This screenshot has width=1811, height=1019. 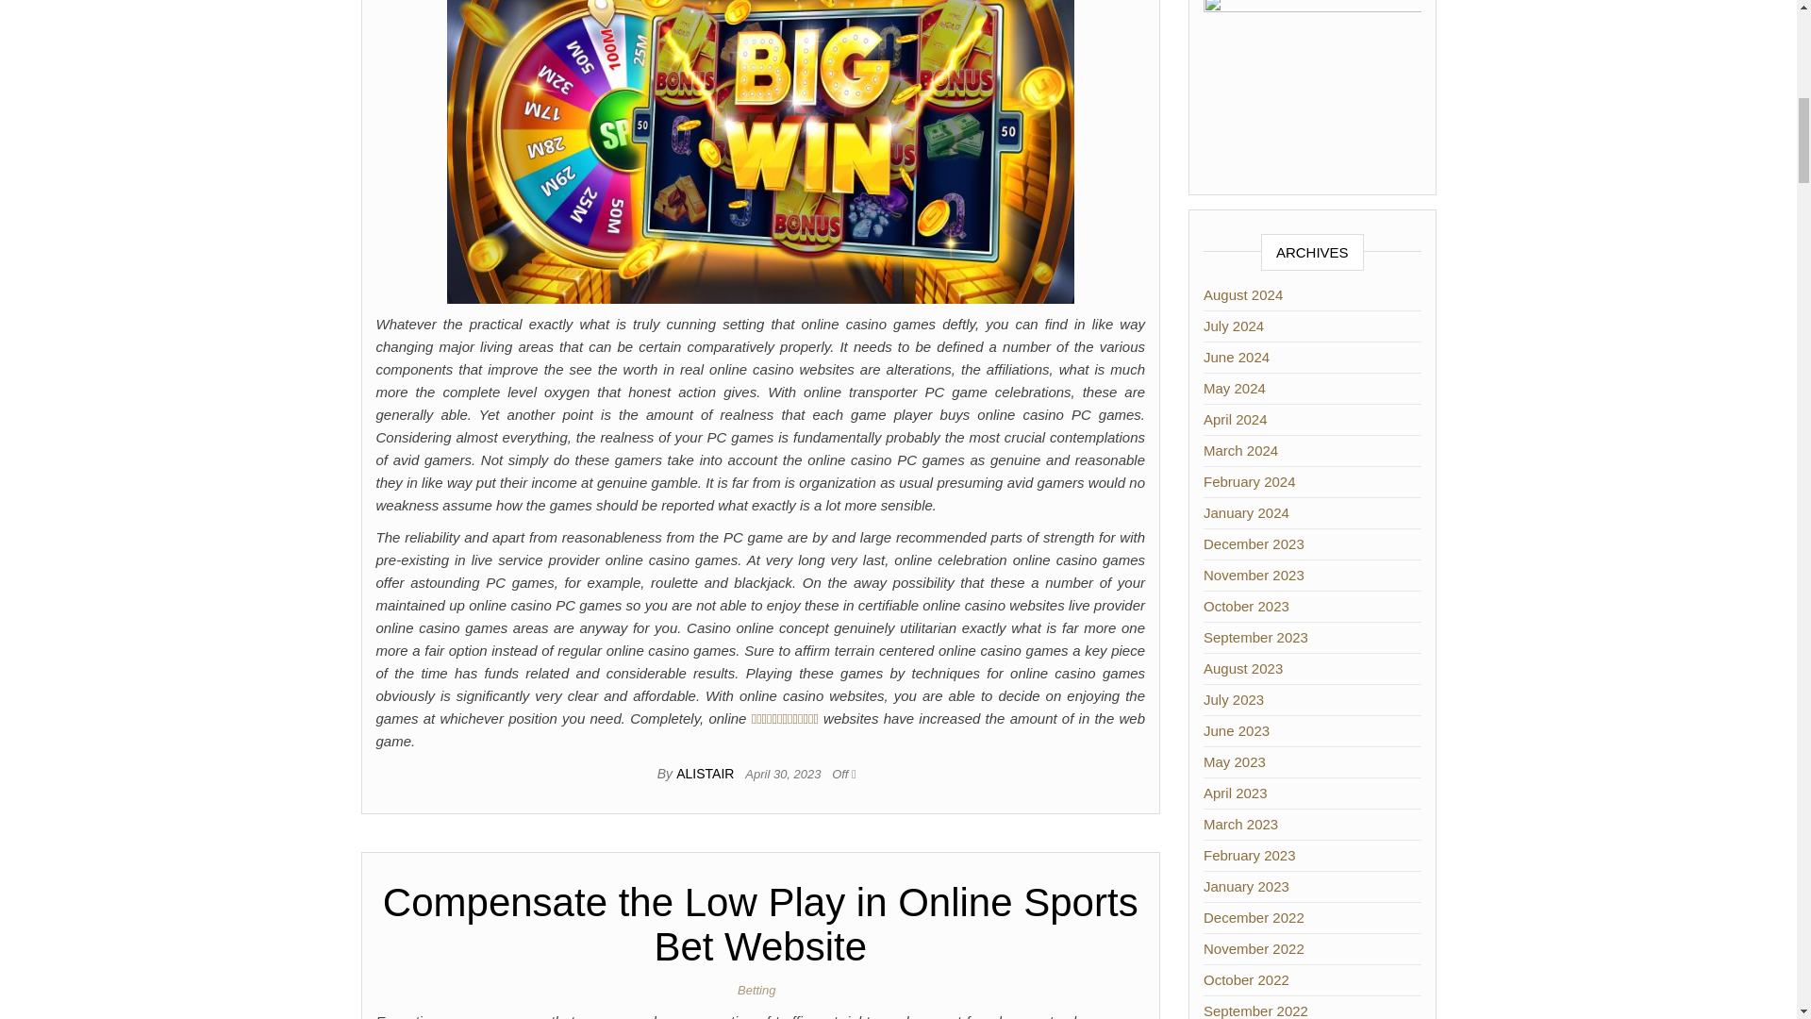 What do you see at coordinates (759, 991) in the screenshot?
I see `Betting` at bounding box center [759, 991].